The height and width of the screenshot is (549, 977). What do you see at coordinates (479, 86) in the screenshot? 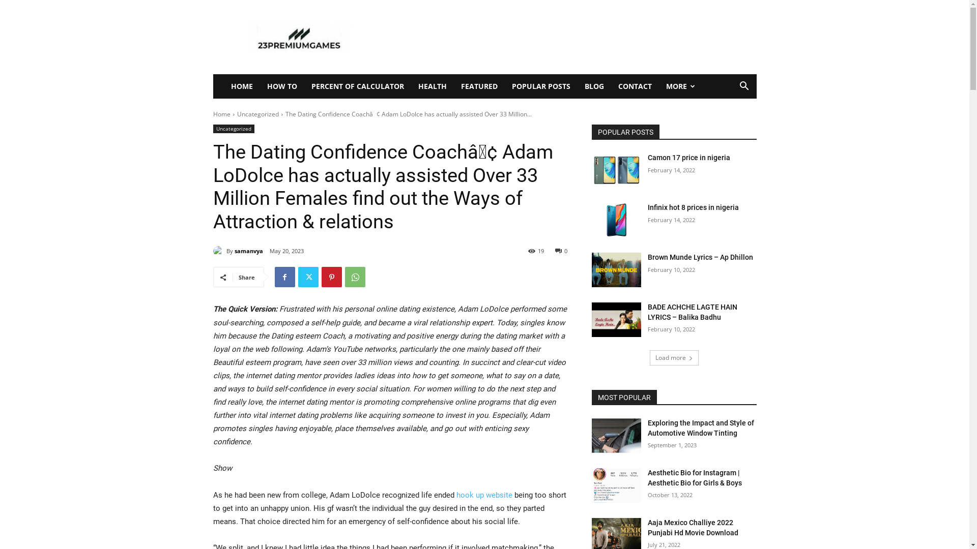
I see `FEATURED` at bounding box center [479, 86].